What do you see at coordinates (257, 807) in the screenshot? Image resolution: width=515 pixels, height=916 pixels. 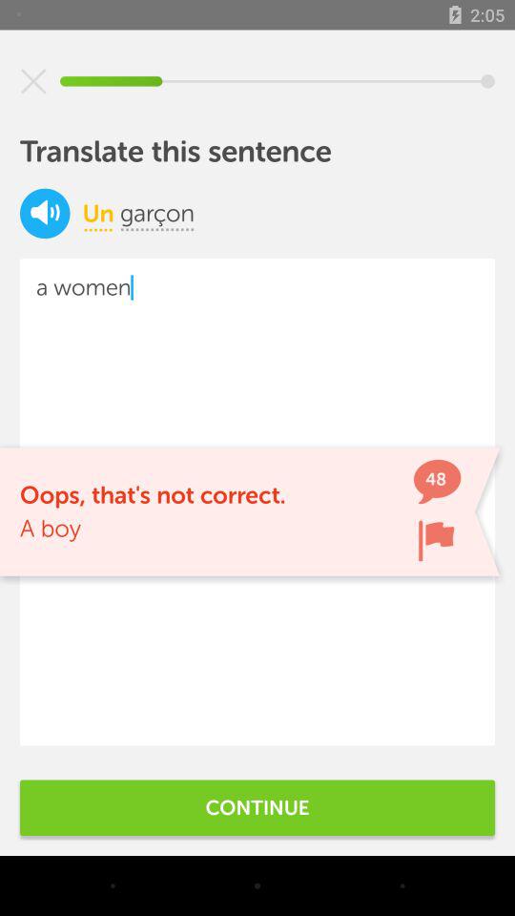 I see `open the continue icon` at bounding box center [257, 807].